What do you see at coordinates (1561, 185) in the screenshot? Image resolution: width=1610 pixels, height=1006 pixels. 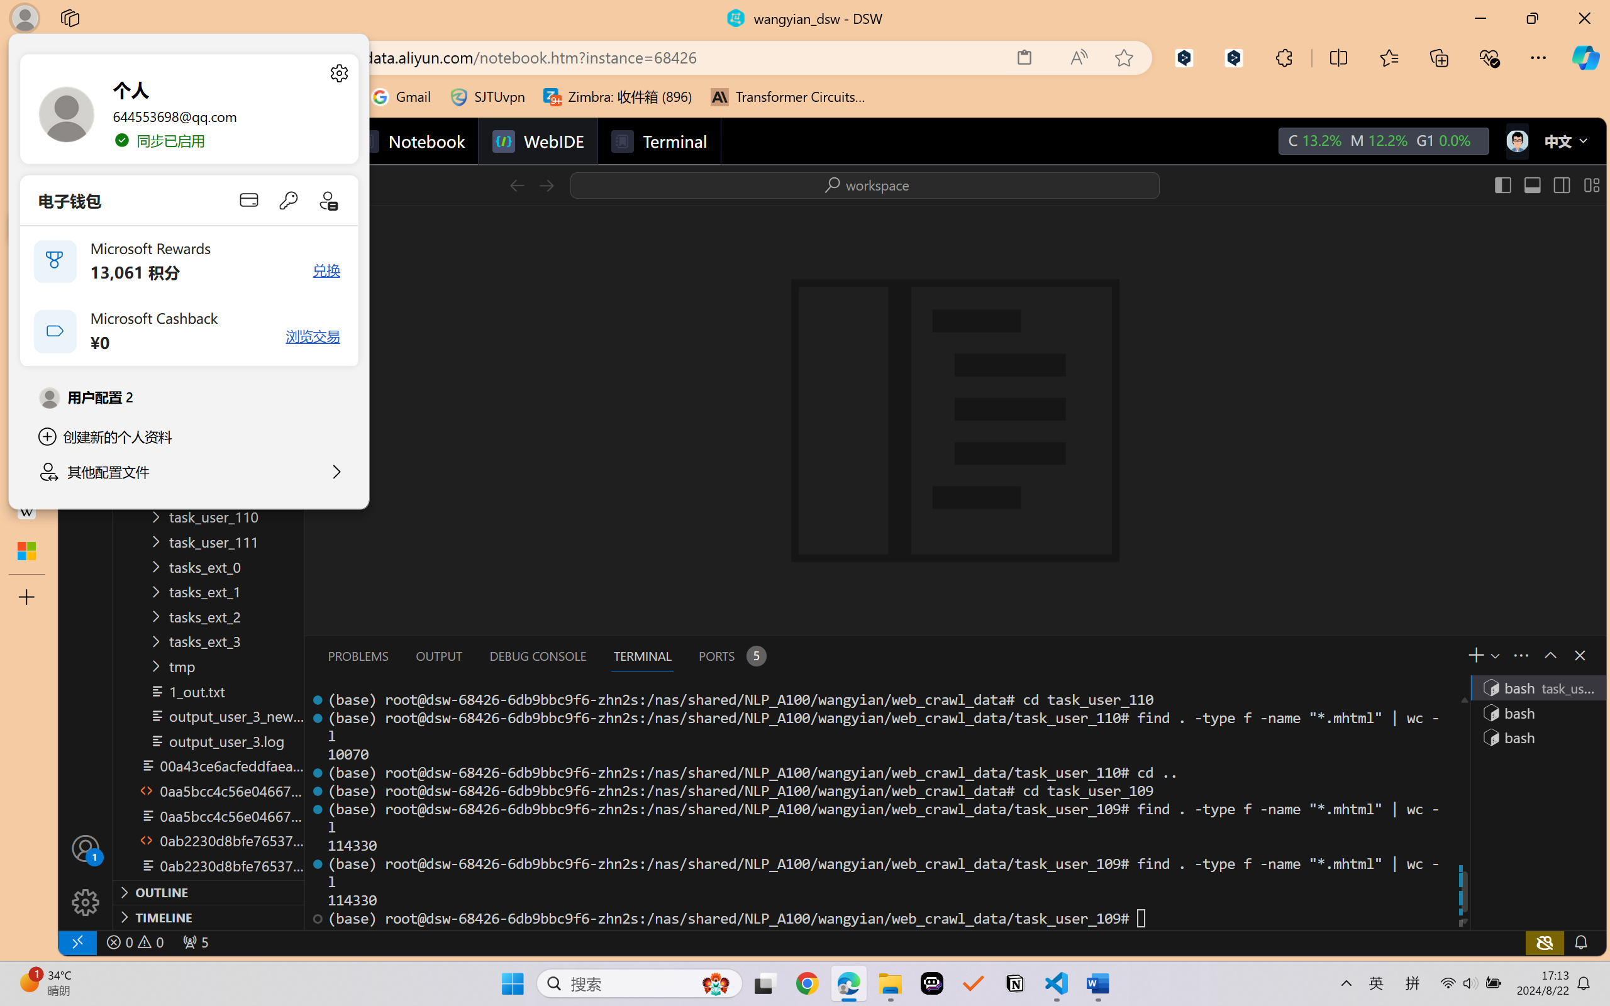 I see `Toggle Secondary Side Bar (Ctrl+Alt+B)` at bounding box center [1561, 185].